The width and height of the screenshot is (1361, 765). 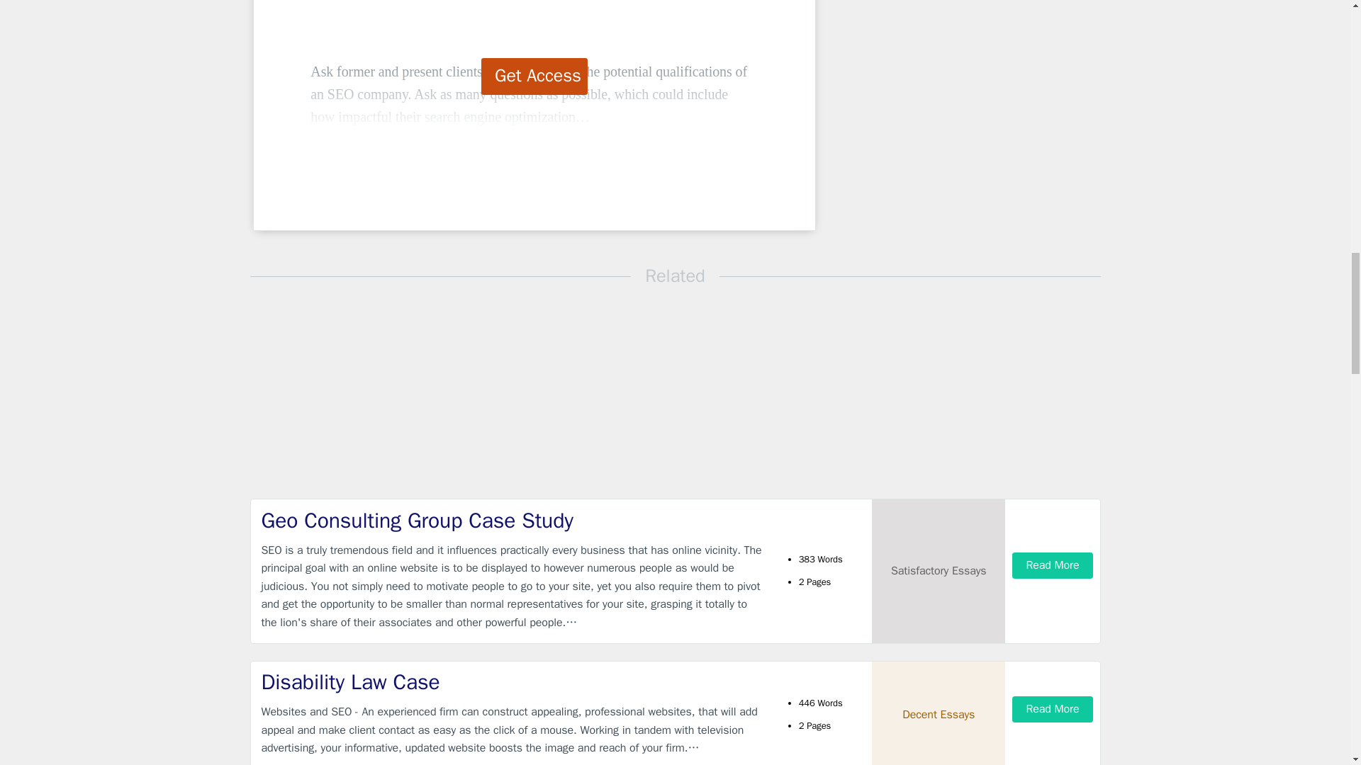 What do you see at coordinates (534, 76) in the screenshot?
I see `Get Access` at bounding box center [534, 76].